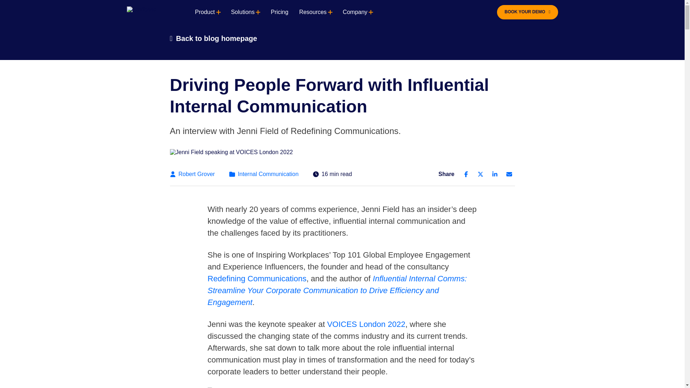 The image size is (690, 388). Describe the element at coordinates (243, 12) in the screenshot. I see `Solutions` at that location.